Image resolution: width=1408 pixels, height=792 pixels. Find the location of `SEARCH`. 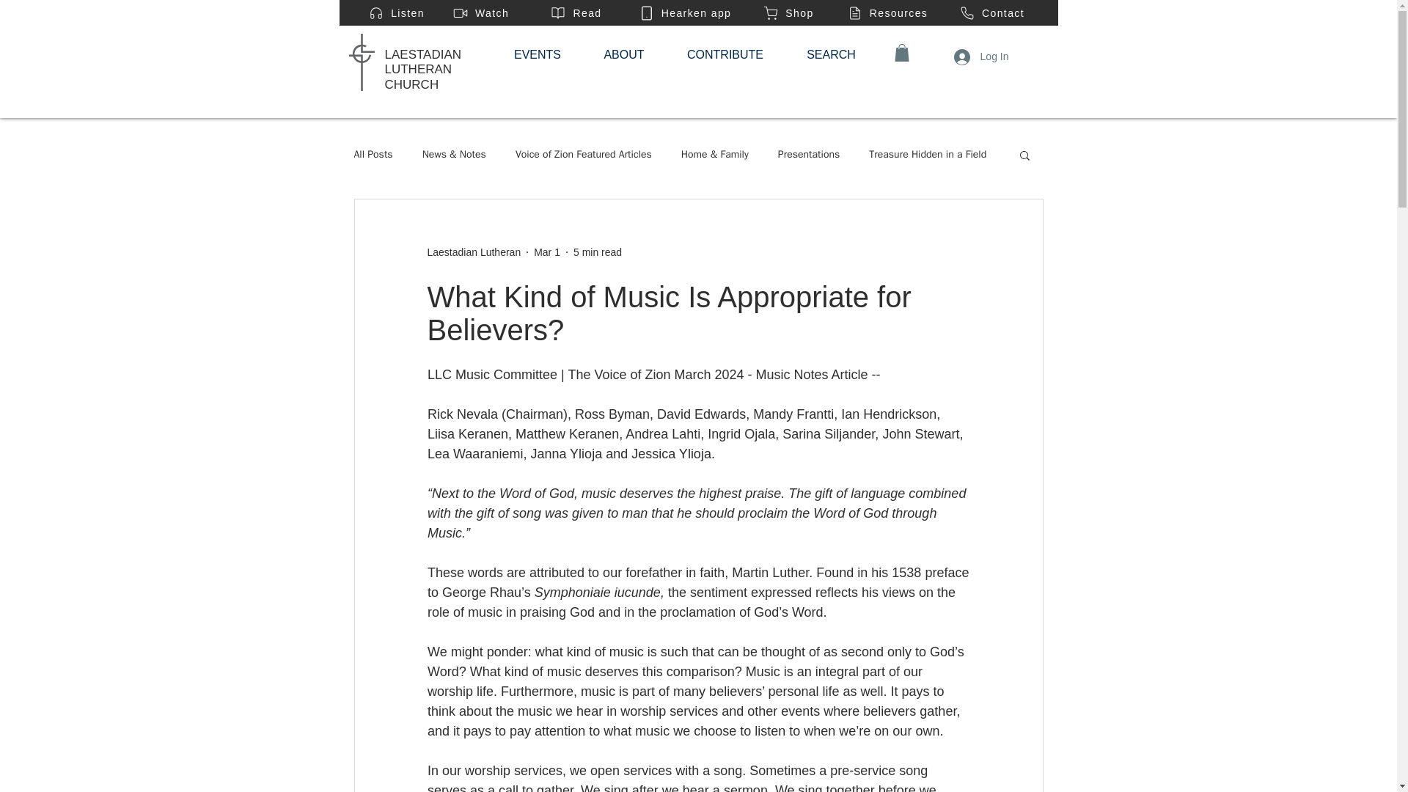

SEARCH is located at coordinates (830, 54).